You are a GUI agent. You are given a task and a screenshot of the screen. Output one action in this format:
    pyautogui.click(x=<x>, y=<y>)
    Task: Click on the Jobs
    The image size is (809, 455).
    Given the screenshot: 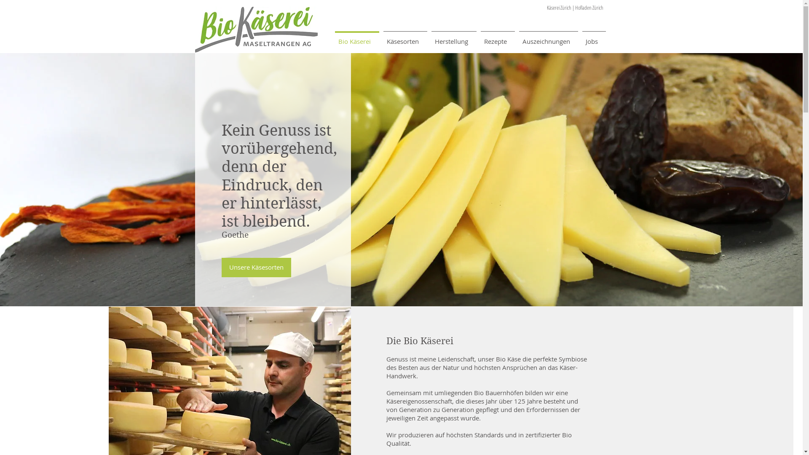 What is the action you would take?
    pyautogui.click(x=594, y=37)
    